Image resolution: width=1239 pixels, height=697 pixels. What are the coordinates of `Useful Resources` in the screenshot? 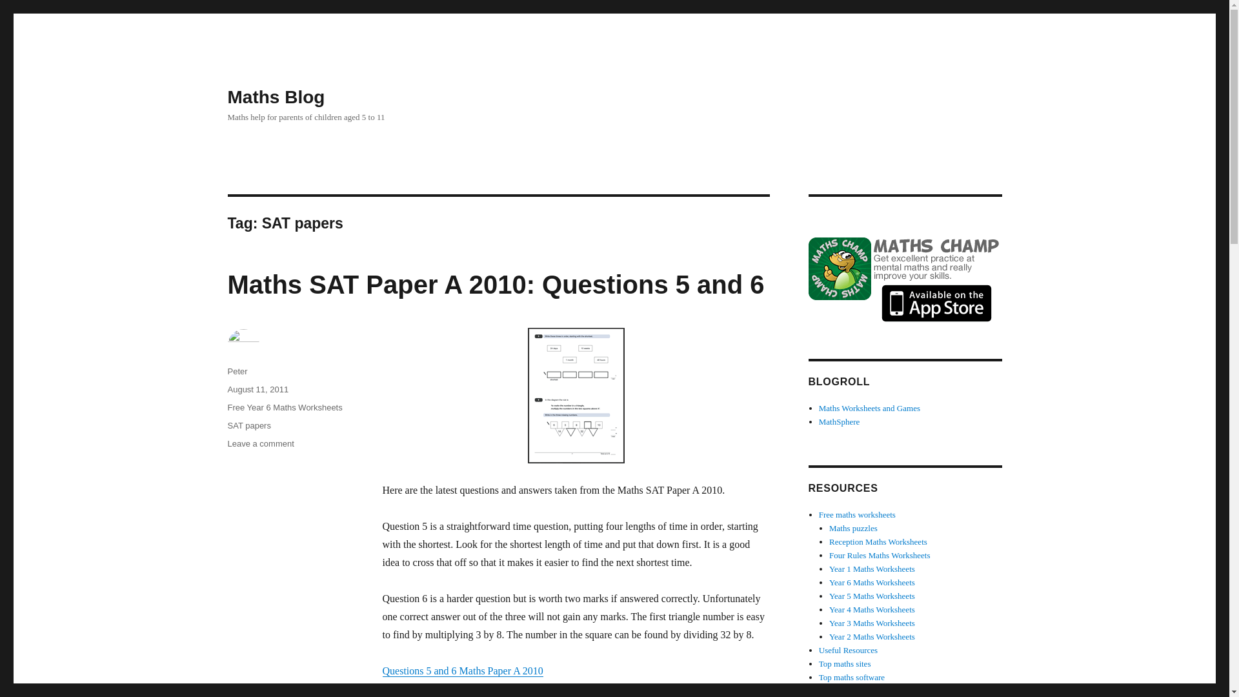 It's located at (260, 444).